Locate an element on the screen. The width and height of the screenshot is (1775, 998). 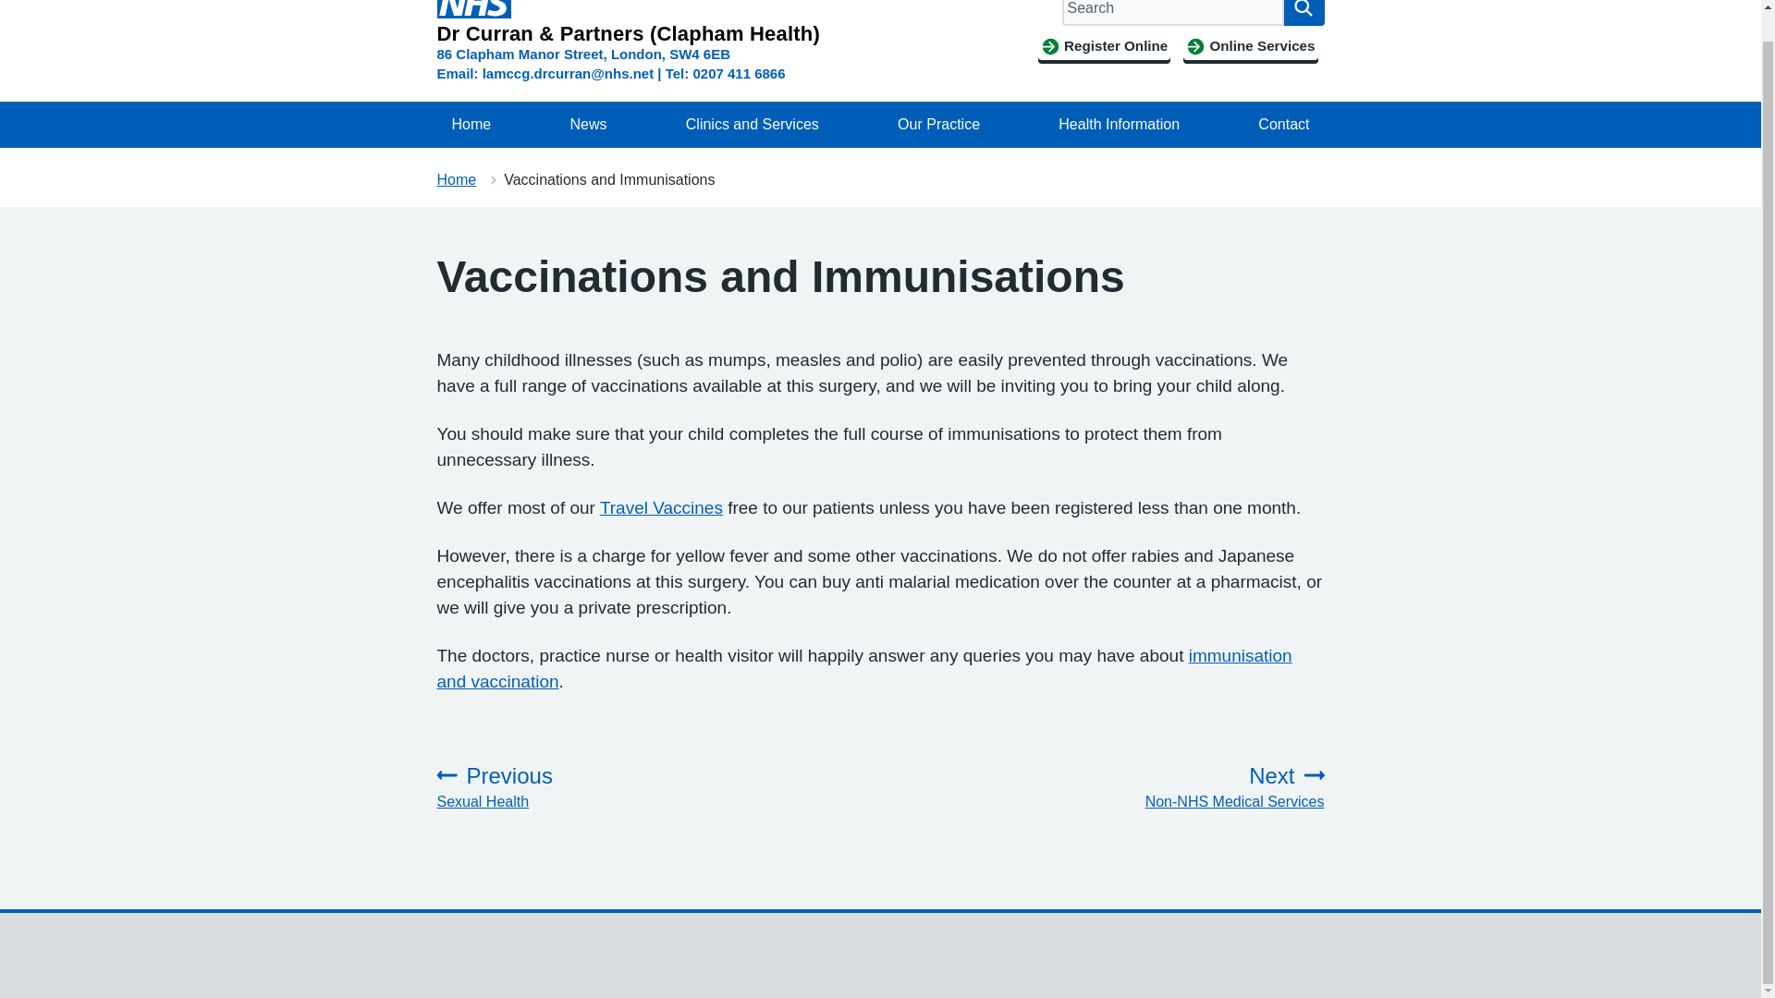
Clinics and Services is located at coordinates (1304, 13).